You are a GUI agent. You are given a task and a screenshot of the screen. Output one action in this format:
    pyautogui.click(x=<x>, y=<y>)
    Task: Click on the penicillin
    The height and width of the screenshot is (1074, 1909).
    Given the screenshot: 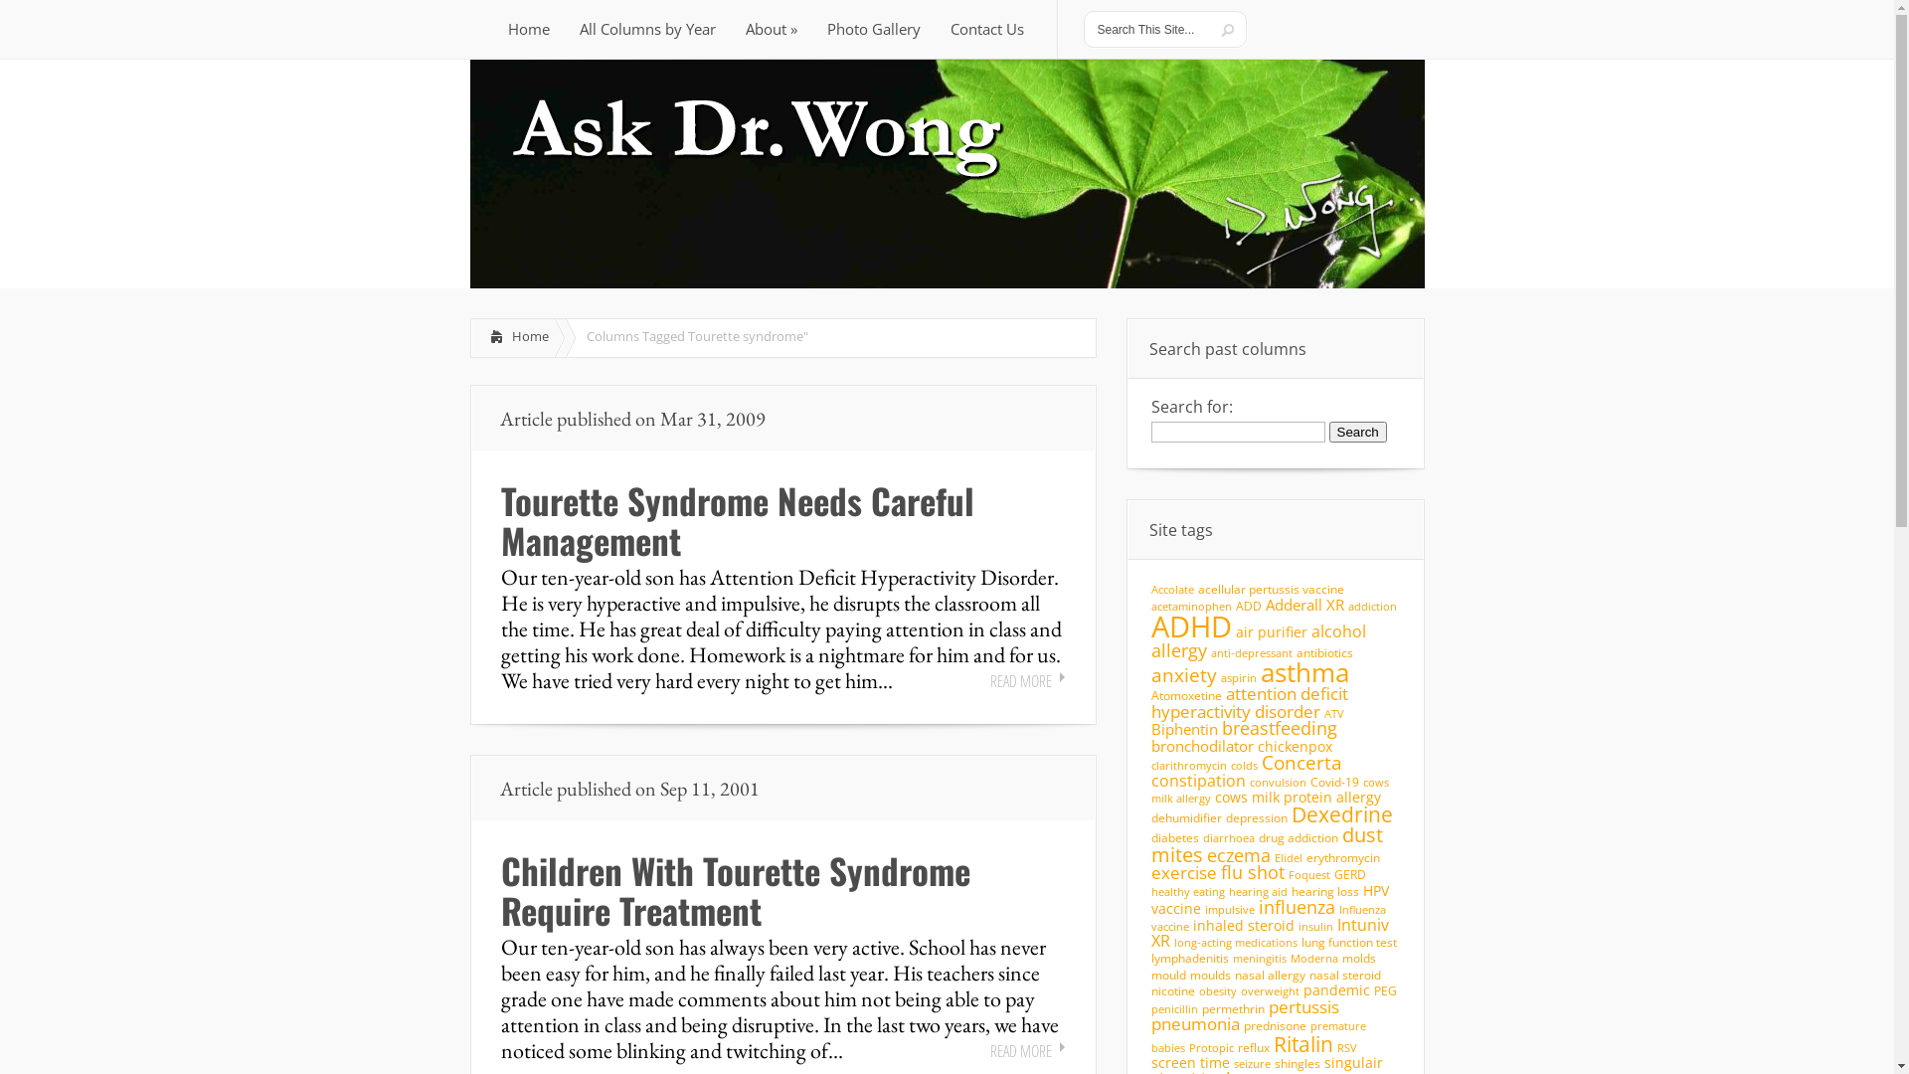 What is the action you would take?
    pyautogui.click(x=1175, y=1009)
    